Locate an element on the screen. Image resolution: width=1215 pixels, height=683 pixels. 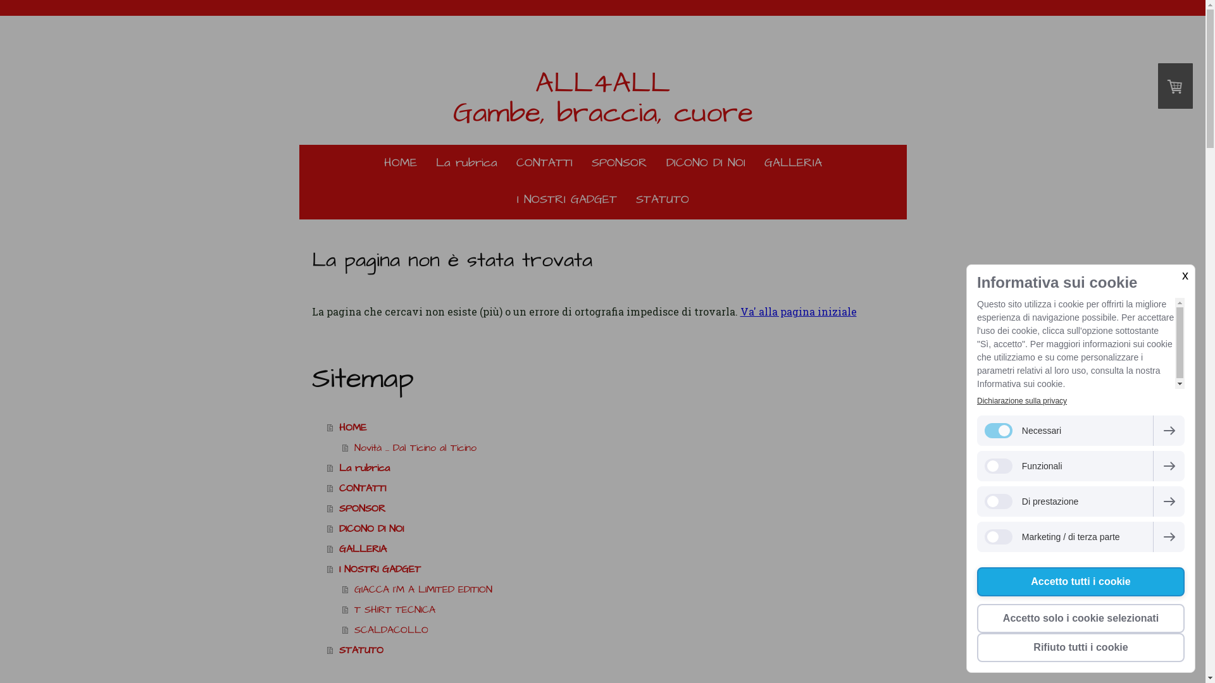
Va' alla pagina iniziale is located at coordinates (799, 311).